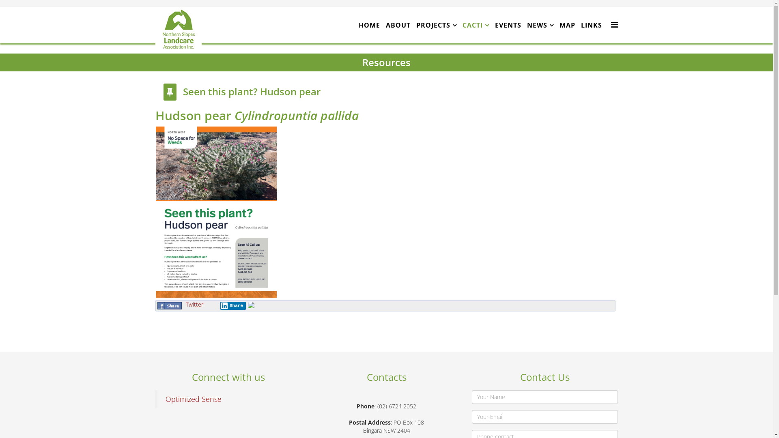 Image resolution: width=779 pixels, height=438 pixels. Describe the element at coordinates (233, 306) in the screenshot. I see `Share` at that location.